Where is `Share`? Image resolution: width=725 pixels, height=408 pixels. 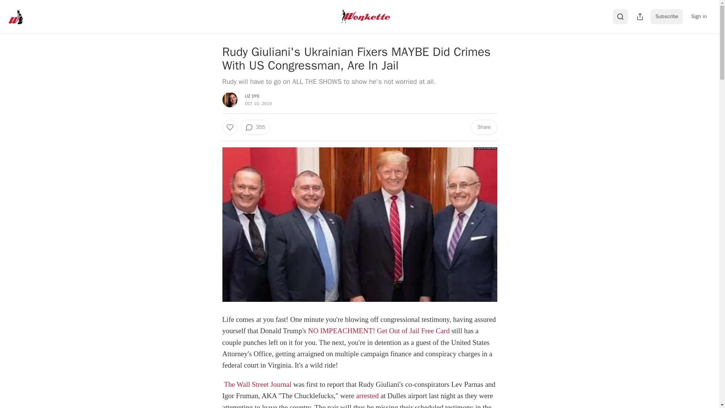
Share is located at coordinates (483, 127).